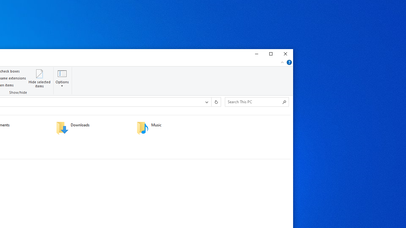 The height and width of the screenshot is (228, 406). I want to click on Close, so click(285, 54).